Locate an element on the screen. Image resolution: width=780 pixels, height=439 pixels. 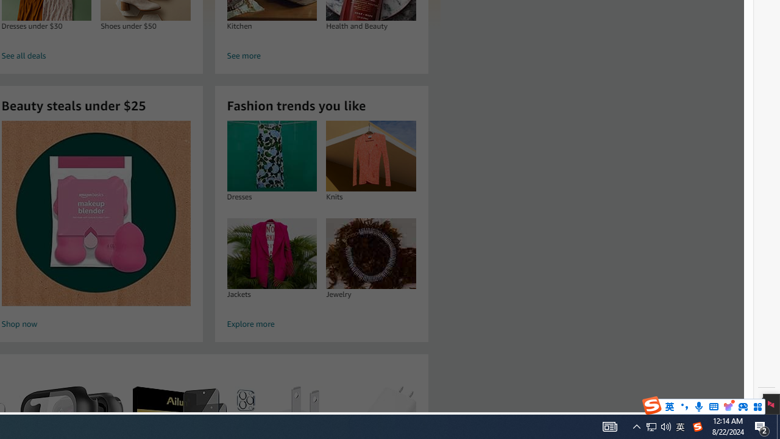
Knits is located at coordinates (370, 156).